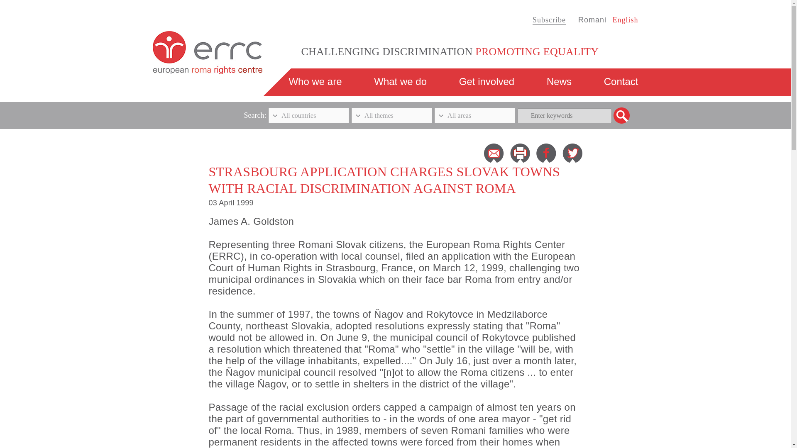 Image resolution: width=797 pixels, height=448 pixels. I want to click on Subscribe, so click(549, 20).